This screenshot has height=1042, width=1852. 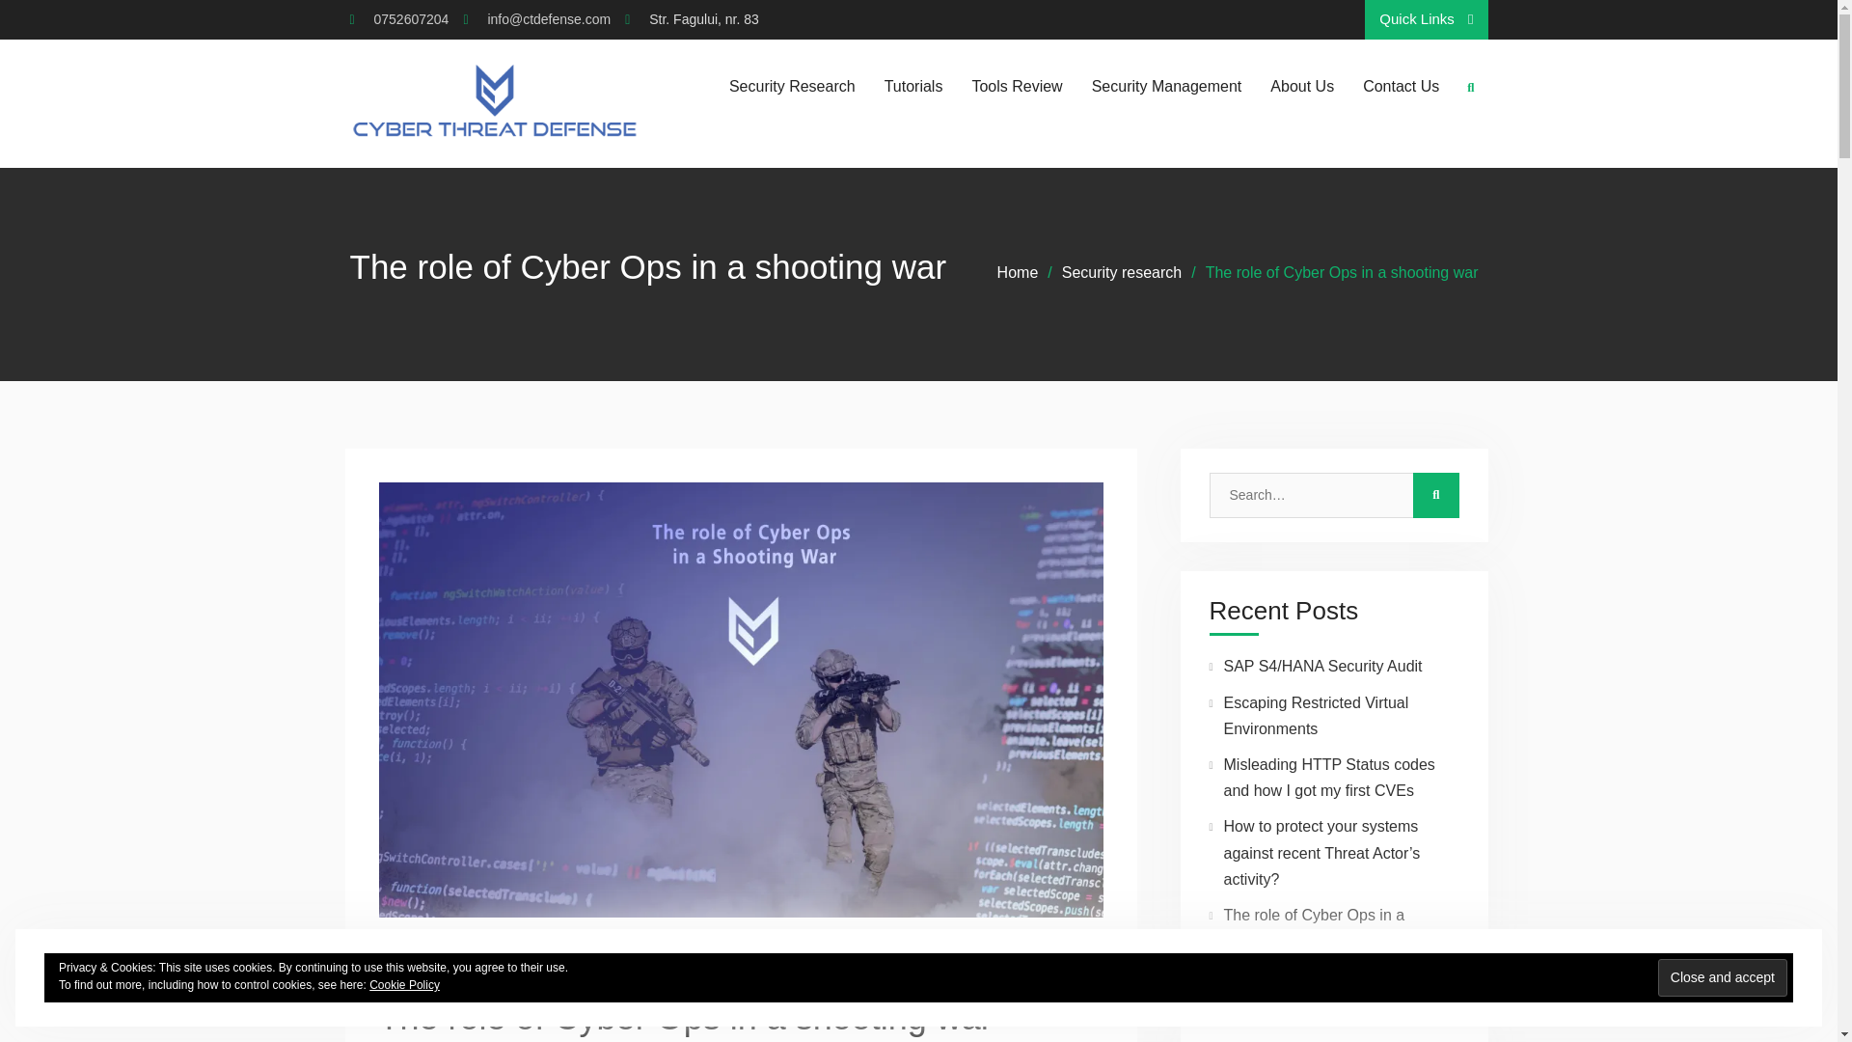 What do you see at coordinates (1016, 85) in the screenshot?
I see `Tools Review` at bounding box center [1016, 85].